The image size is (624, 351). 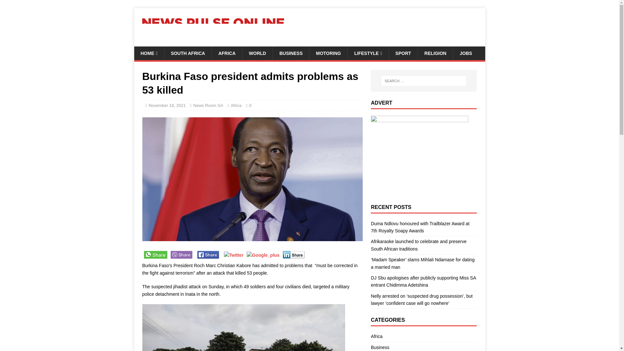 What do you see at coordinates (328, 53) in the screenshot?
I see `MOTORING` at bounding box center [328, 53].